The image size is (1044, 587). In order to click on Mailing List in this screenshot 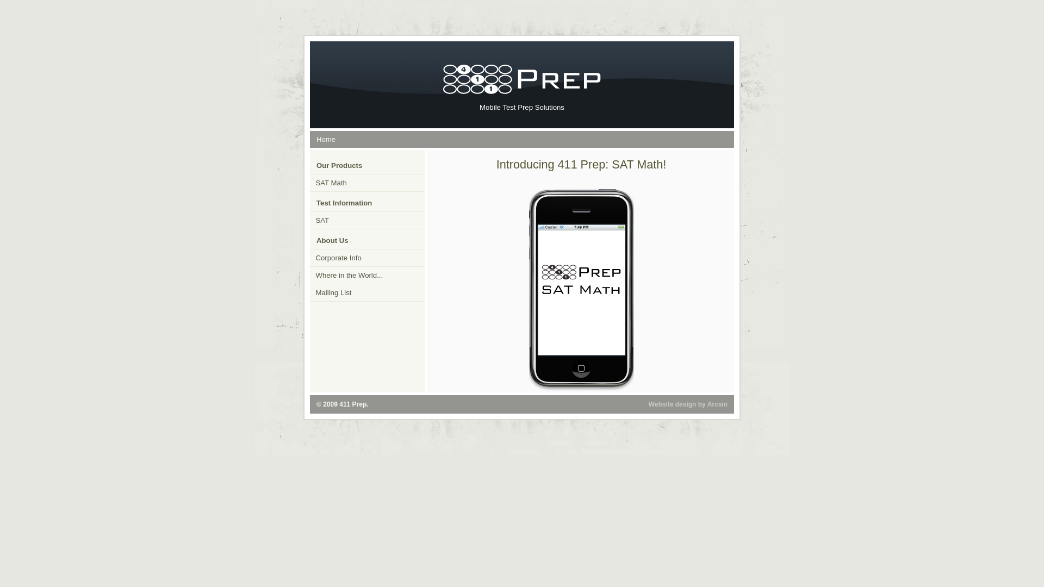, I will do `click(367, 292)`.